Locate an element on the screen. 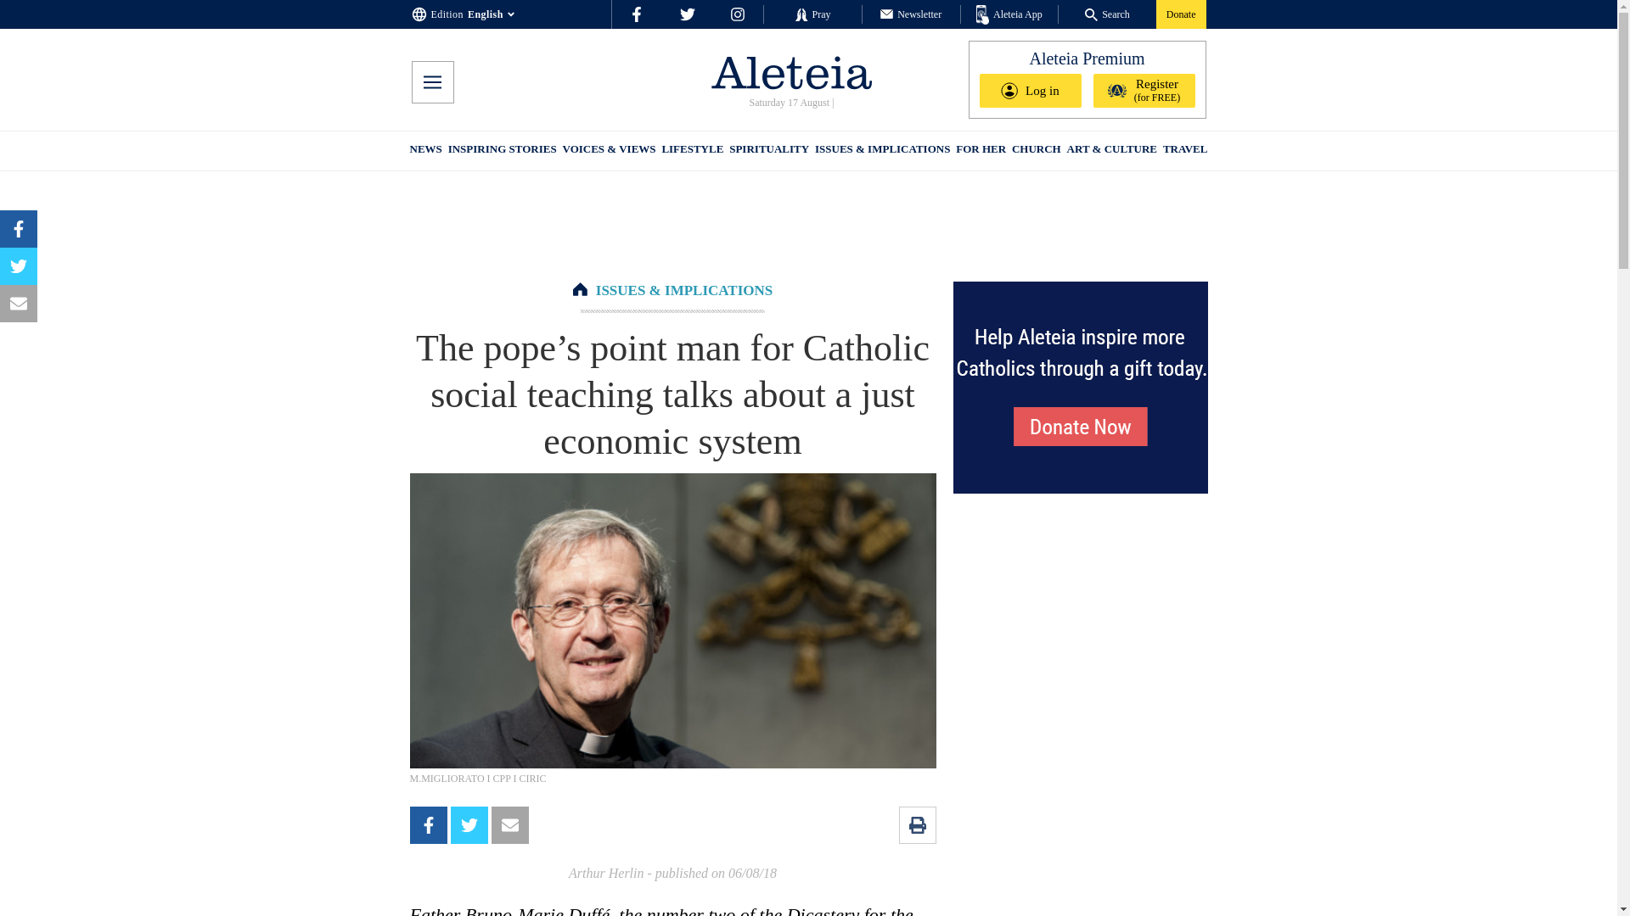  TRAVEL is located at coordinates (1185, 151).